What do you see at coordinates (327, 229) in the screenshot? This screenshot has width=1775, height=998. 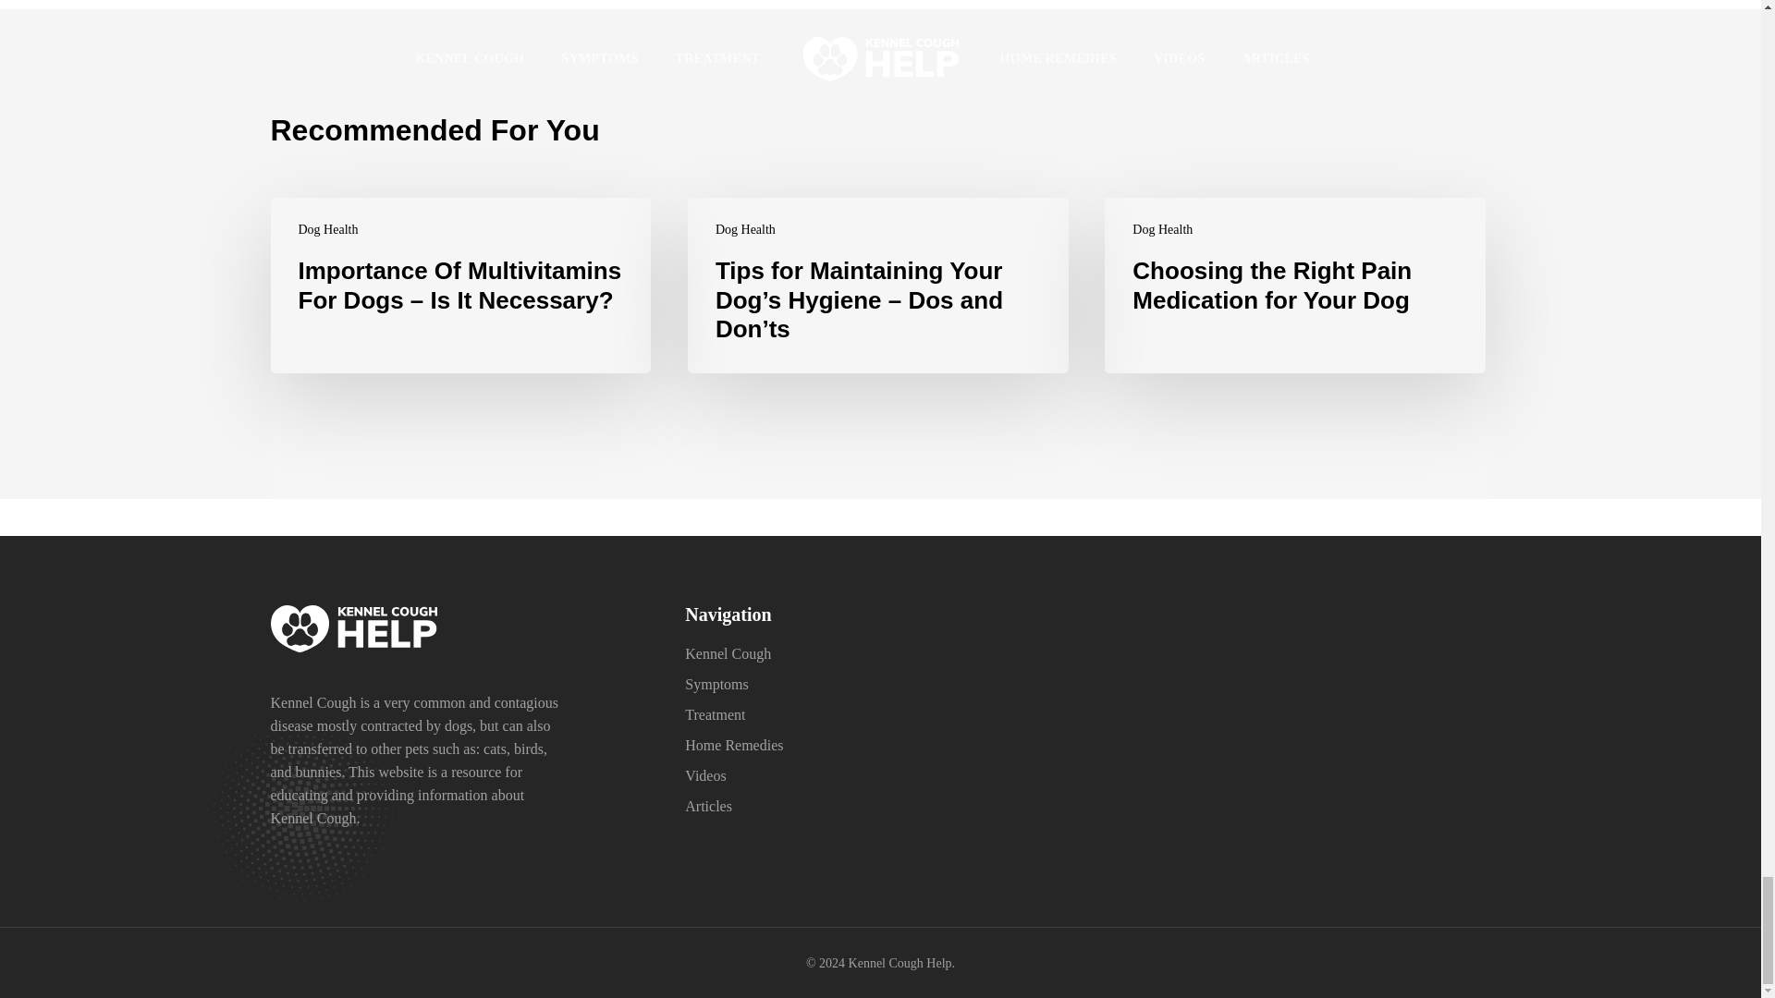 I see `Dog Health` at bounding box center [327, 229].